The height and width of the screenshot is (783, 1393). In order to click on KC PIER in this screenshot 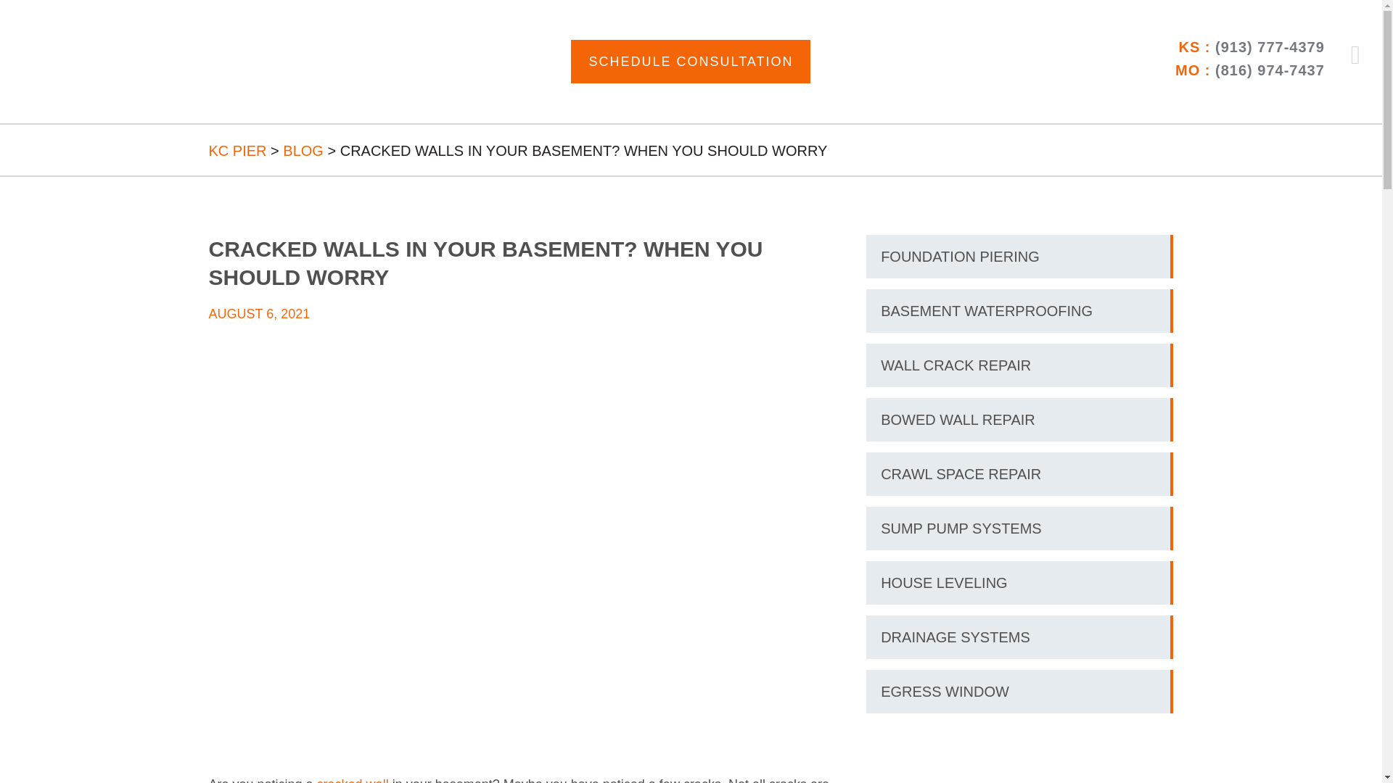, I will do `click(238, 151)`.